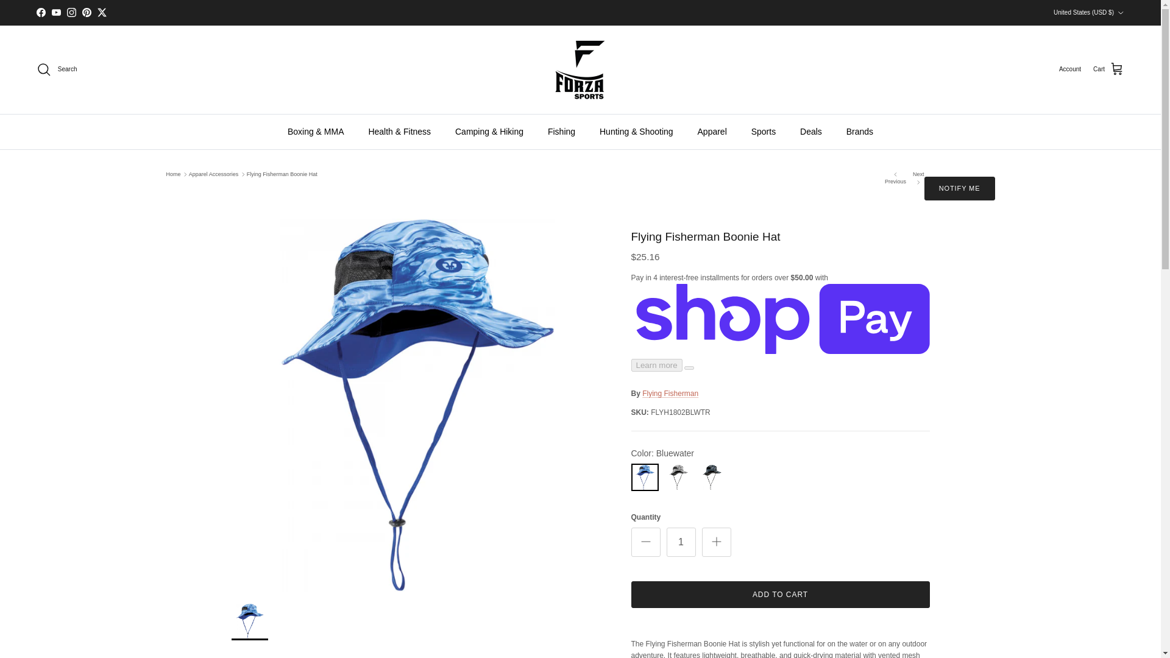  What do you see at coordinates (71, 12) in the screenshot?
I see `Forza Sports on Instagram` at bounding box center [71, 12].